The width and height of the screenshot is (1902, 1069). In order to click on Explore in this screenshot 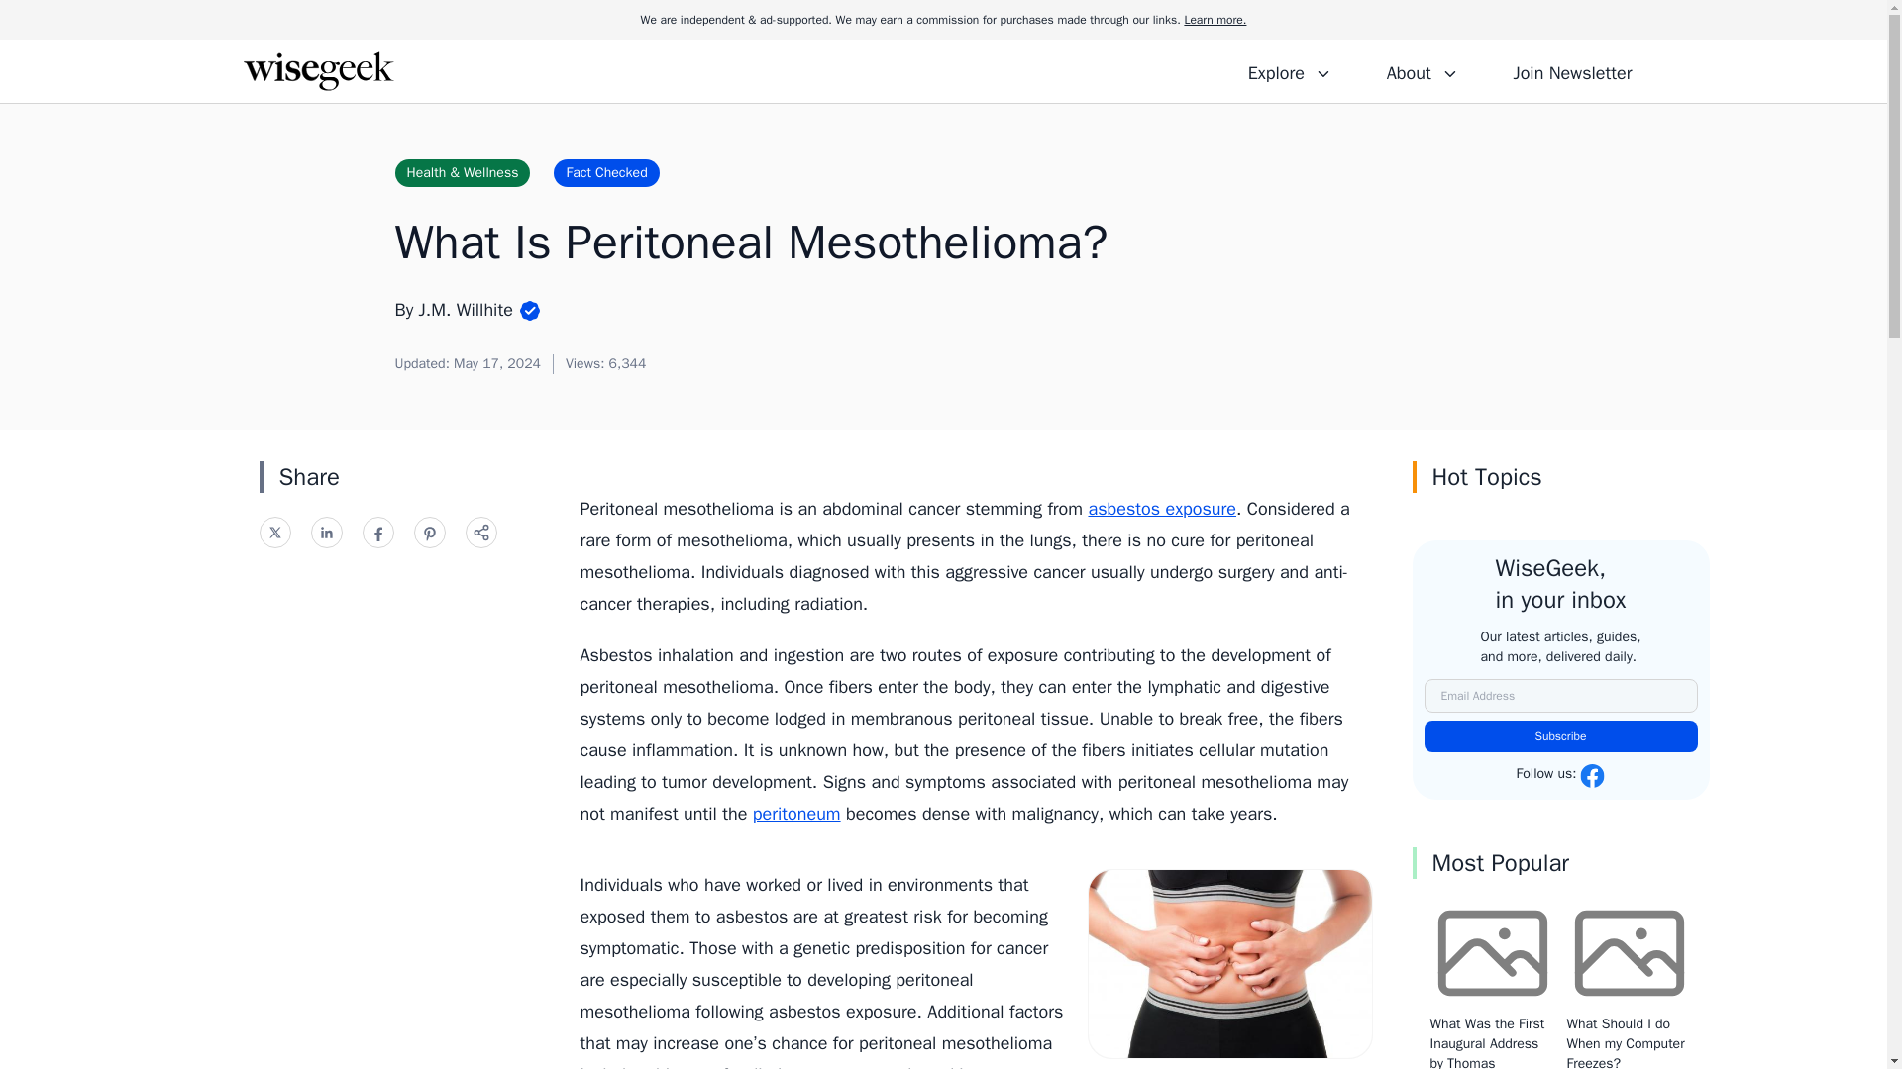, I will do `click(1290, 70)`.